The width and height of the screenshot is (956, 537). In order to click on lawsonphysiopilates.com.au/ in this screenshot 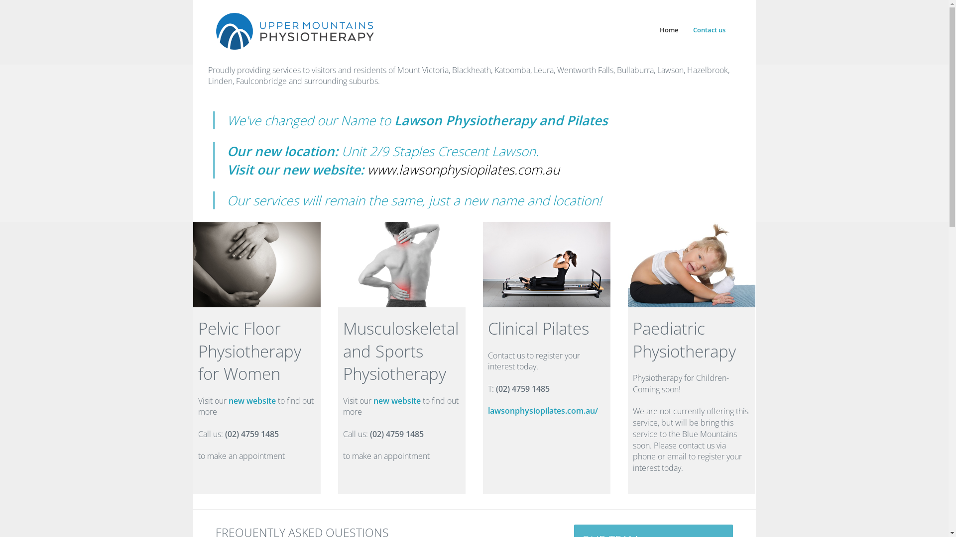, I will do `click(543, 411)`.